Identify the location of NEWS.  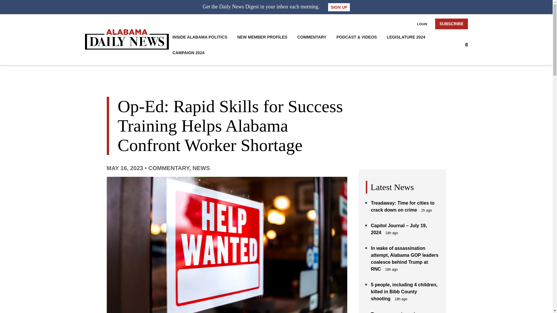
(201, 168).